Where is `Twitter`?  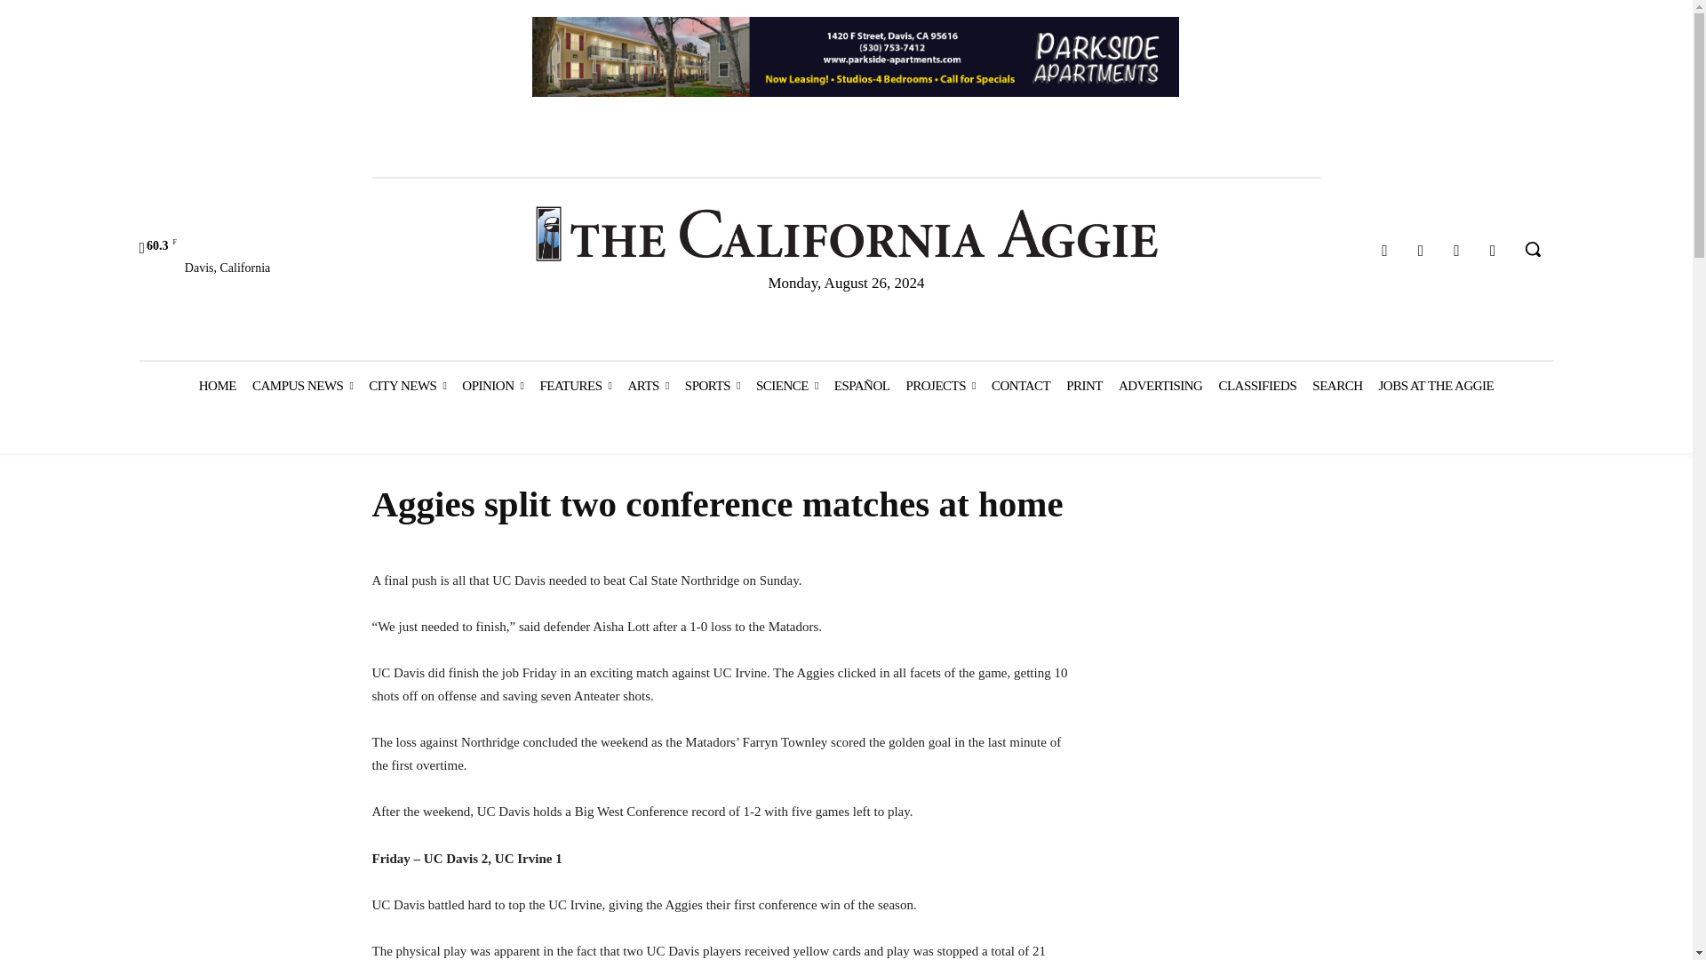
Twitter is located at coordinates (1457, 251).